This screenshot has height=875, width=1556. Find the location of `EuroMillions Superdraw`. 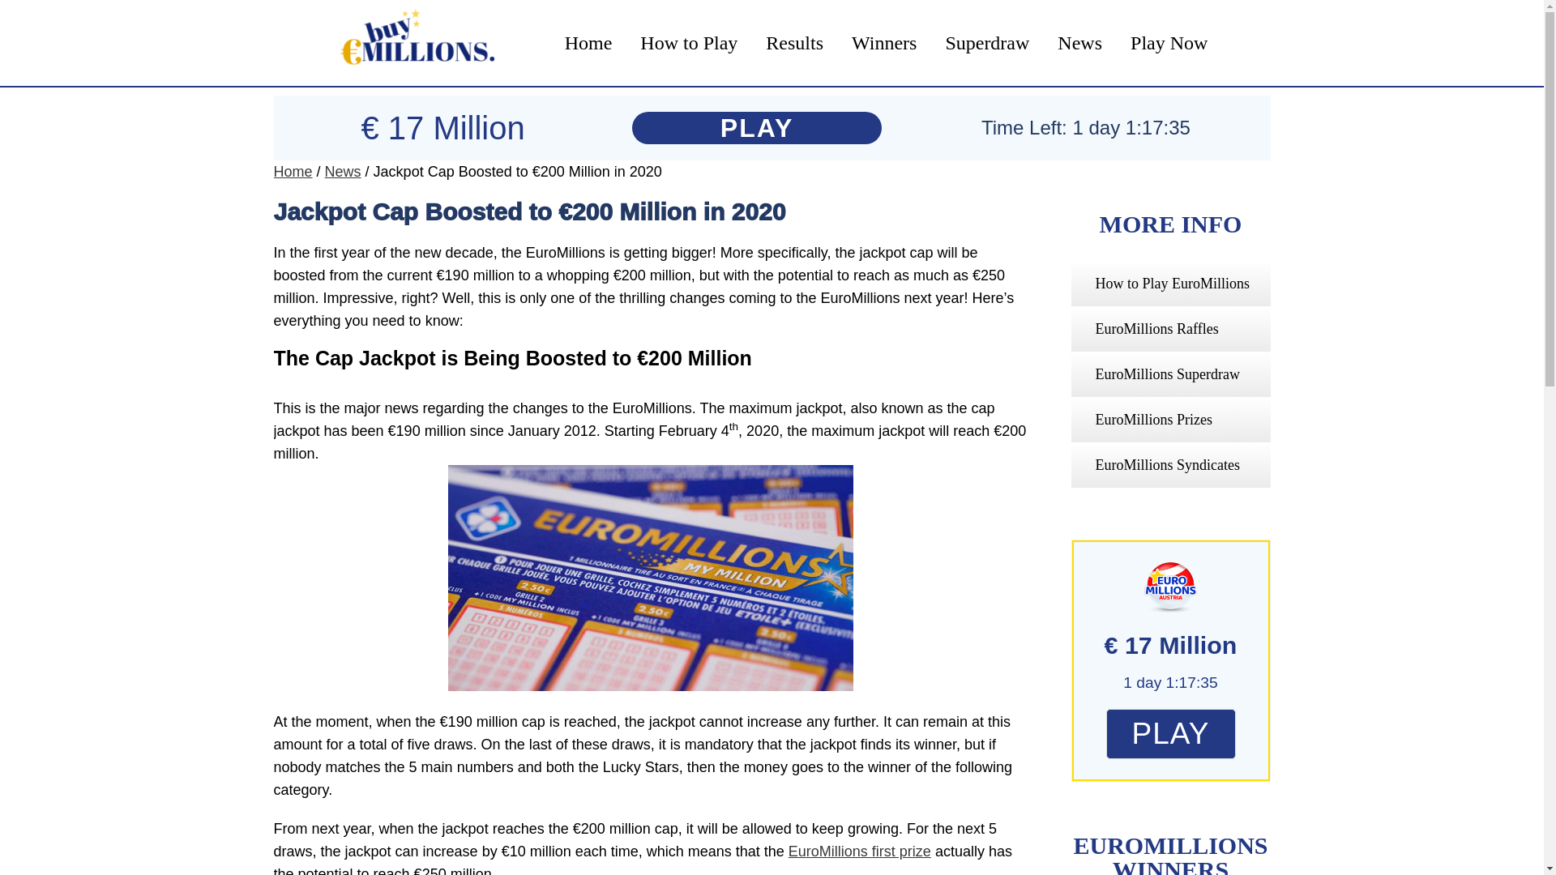

EuroMillions Superdraw is located at coordinates (1167, 374).